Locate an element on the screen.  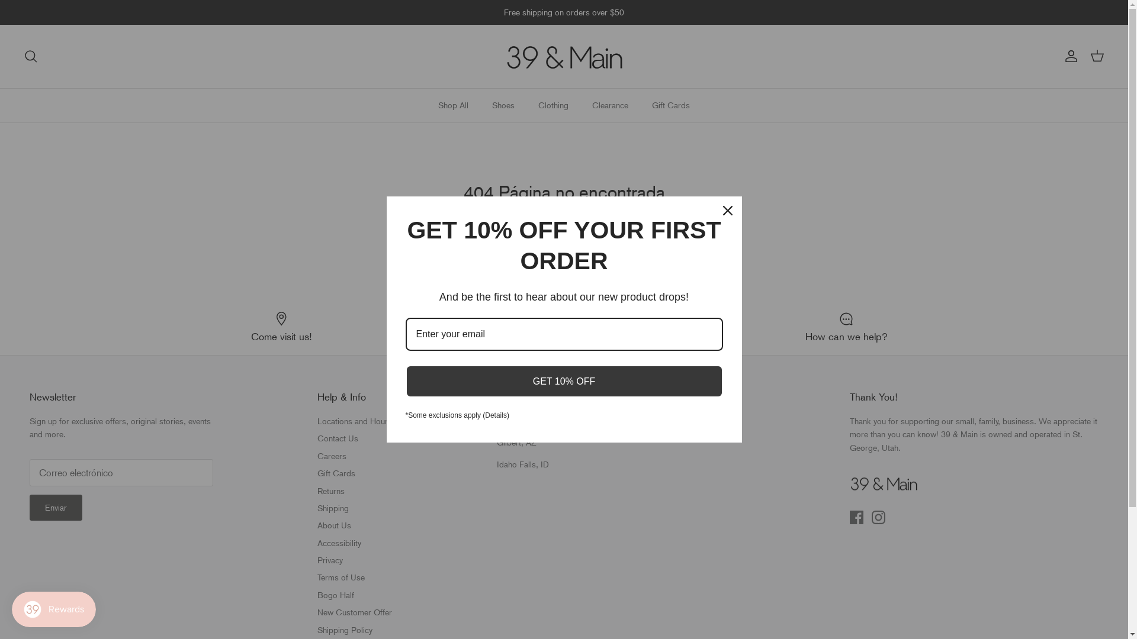
Instagram is located at coordinates (879, 517).